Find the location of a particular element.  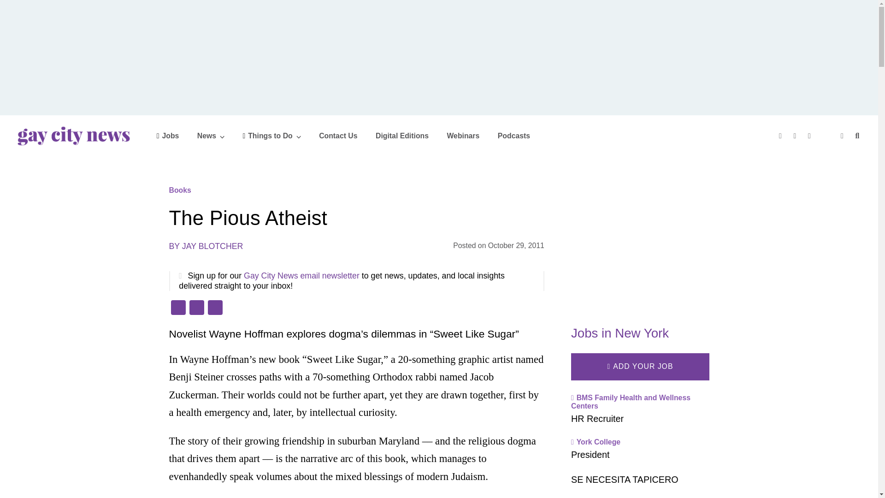

Digital Editions is located at coordinates (402, 136).